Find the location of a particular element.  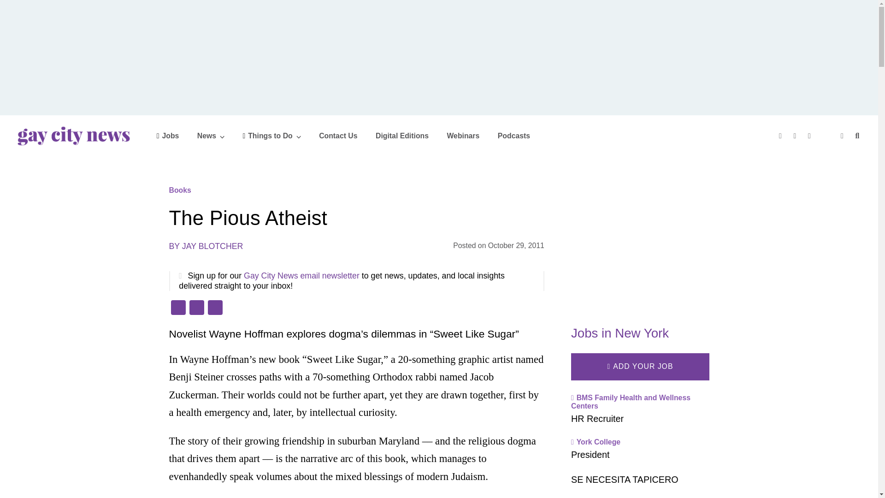

Digital Editions is located at coordinates (402, 136).